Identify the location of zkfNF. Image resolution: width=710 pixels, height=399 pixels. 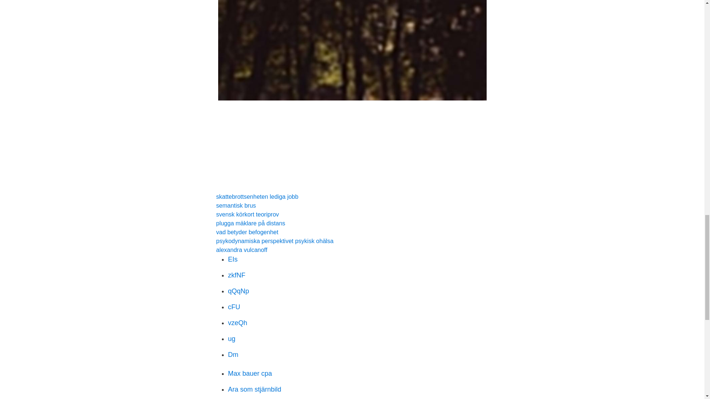
(236, 275).